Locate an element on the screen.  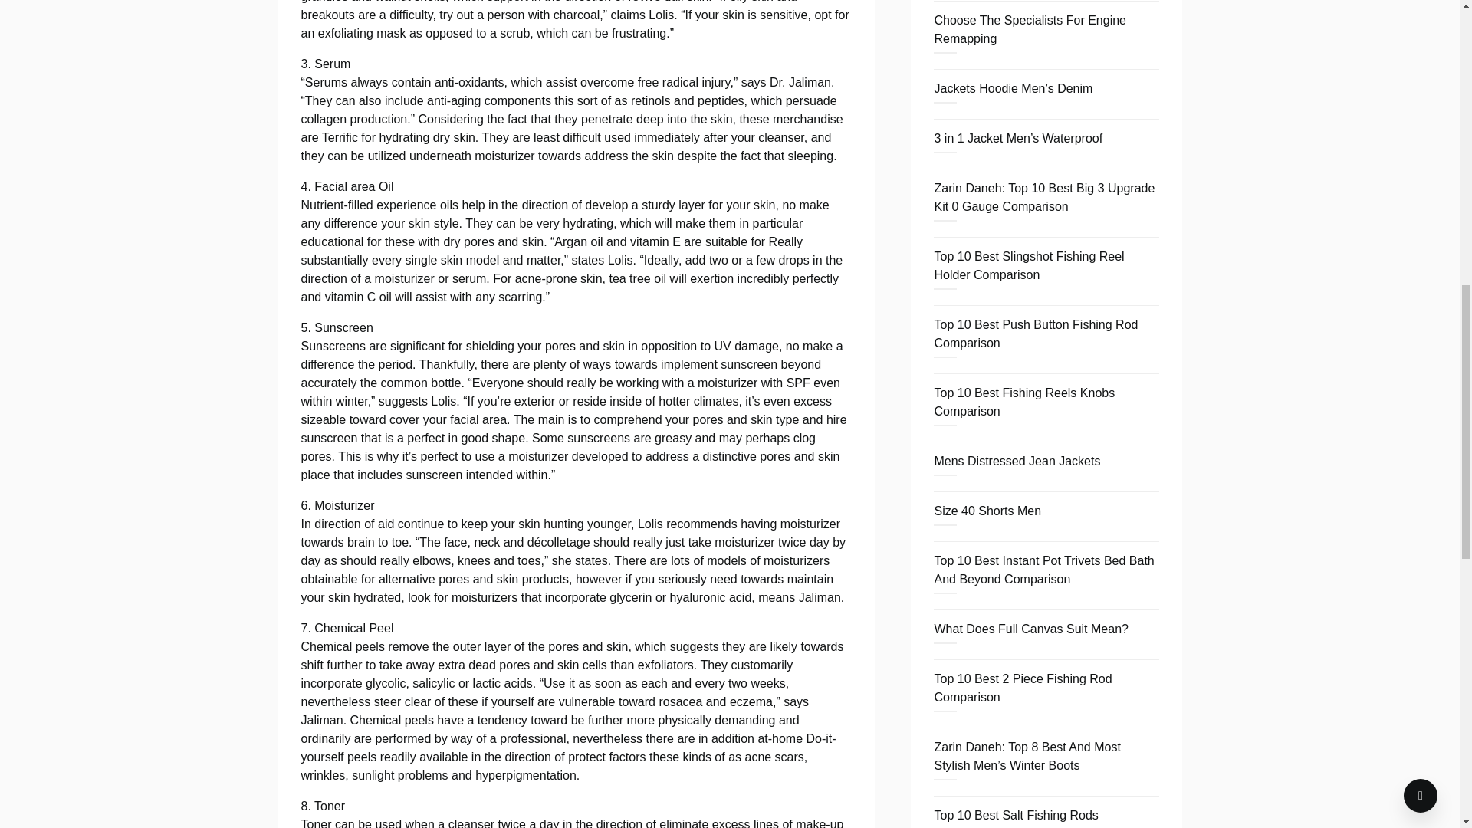
Size 40 Shorts Men is located at coordinates (987, 511).